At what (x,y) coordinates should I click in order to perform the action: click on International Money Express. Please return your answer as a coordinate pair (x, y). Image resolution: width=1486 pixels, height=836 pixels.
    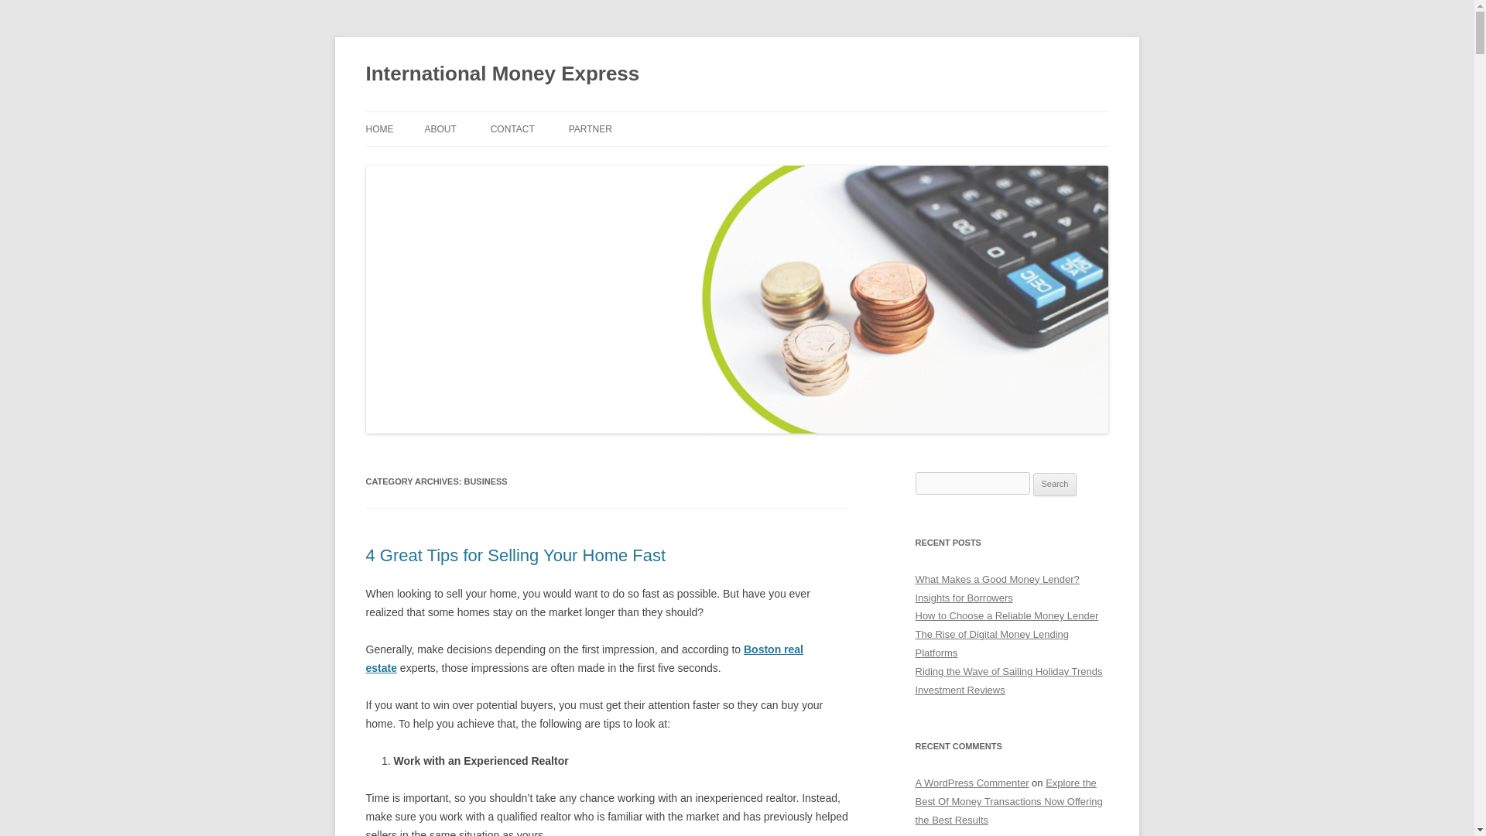
    Looking at the image, I should click on (502, 74).